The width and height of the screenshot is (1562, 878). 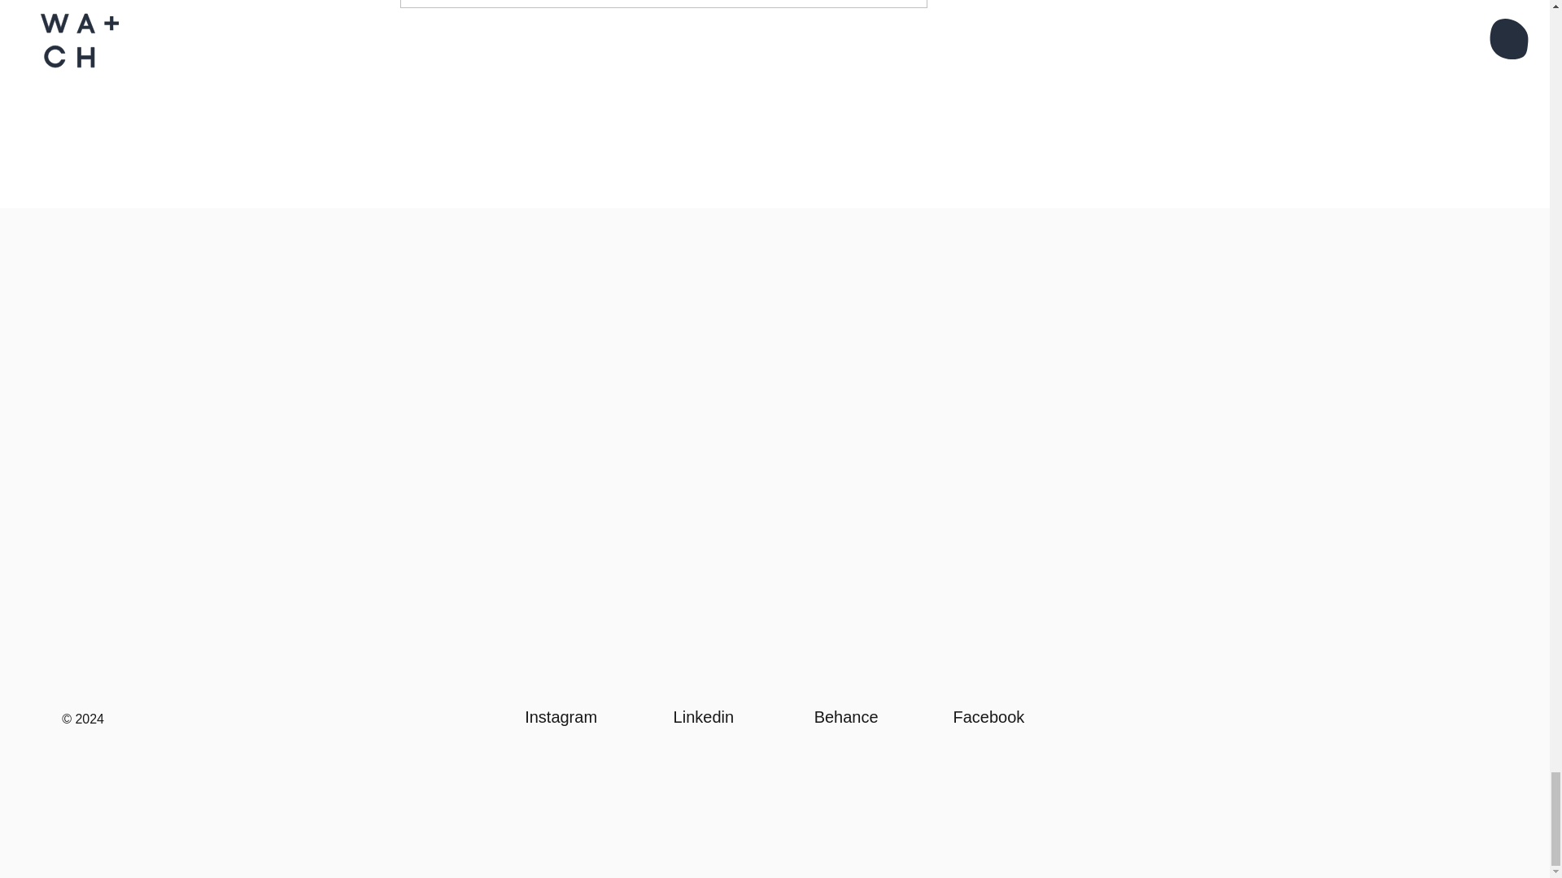 What do you see at coordinates (988, 717) in the screenshot?
I see `Facebook` at bounding box center [988, 717].